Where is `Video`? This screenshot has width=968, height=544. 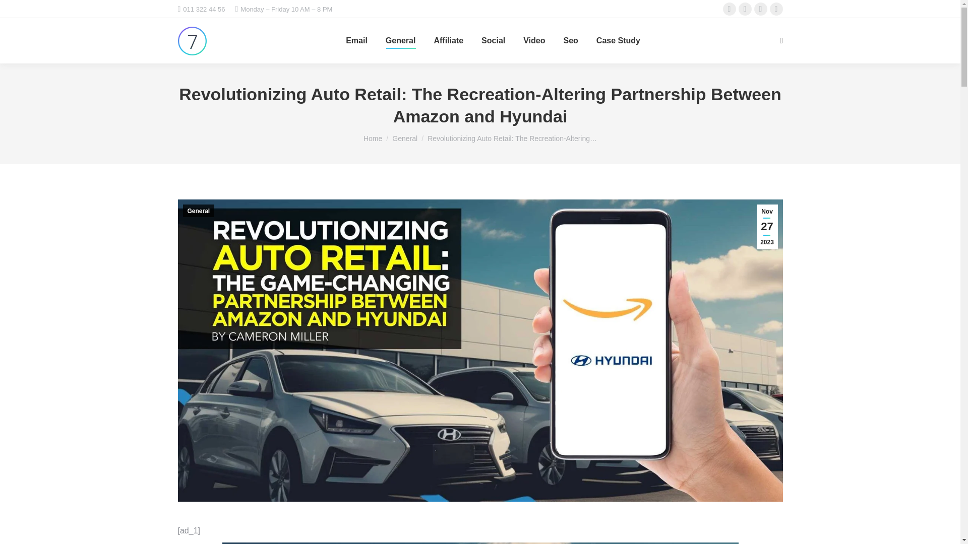
Video is located at coordinates (534, 41).